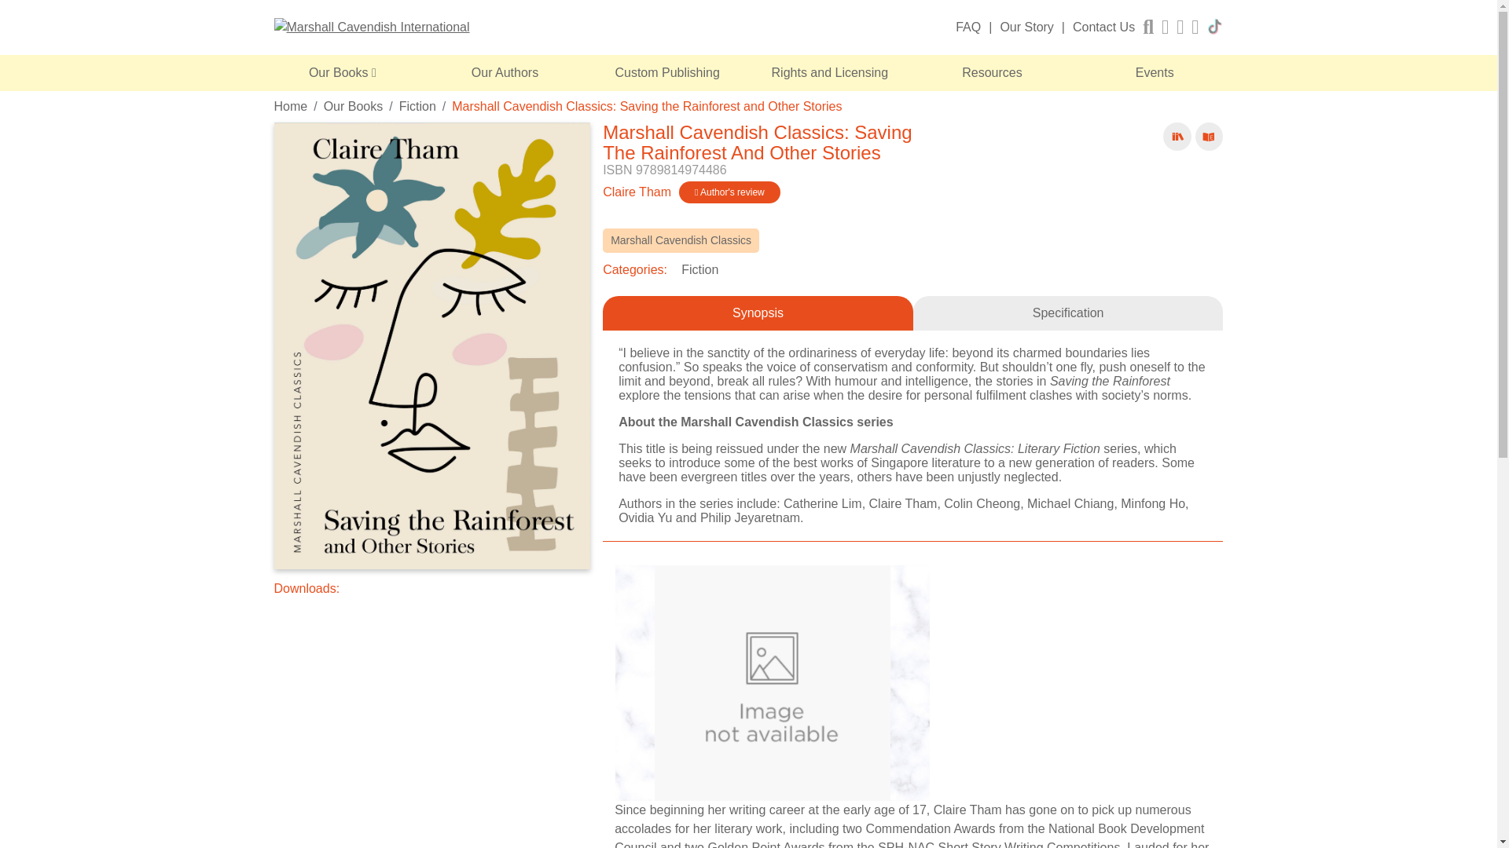  I want to click on Book, so click(1177, 137).